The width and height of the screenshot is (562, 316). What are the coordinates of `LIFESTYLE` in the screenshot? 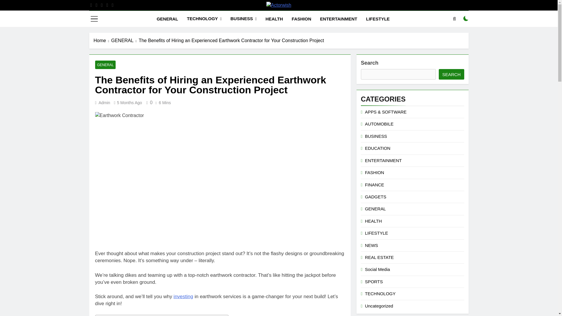 It's located at (378, 19).